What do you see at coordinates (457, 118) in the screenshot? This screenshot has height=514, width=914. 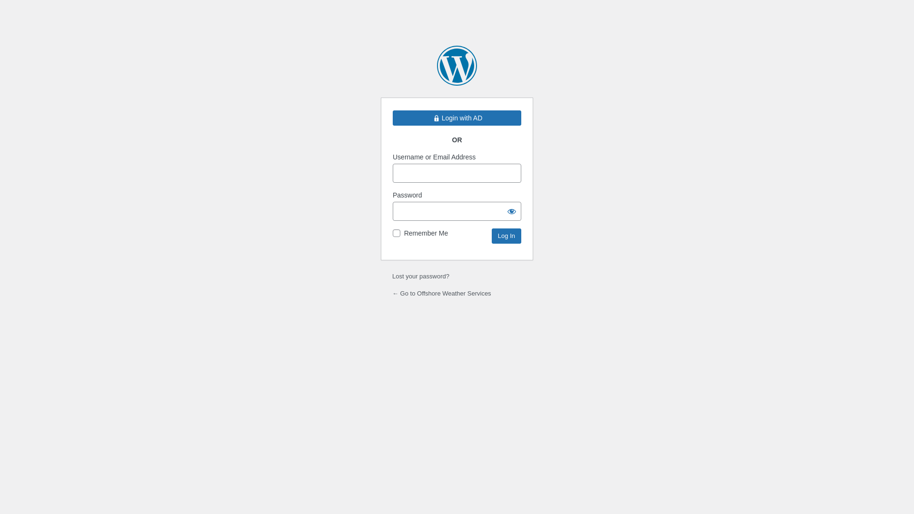 I see `Login with AD` at bounding box center [457, 118].